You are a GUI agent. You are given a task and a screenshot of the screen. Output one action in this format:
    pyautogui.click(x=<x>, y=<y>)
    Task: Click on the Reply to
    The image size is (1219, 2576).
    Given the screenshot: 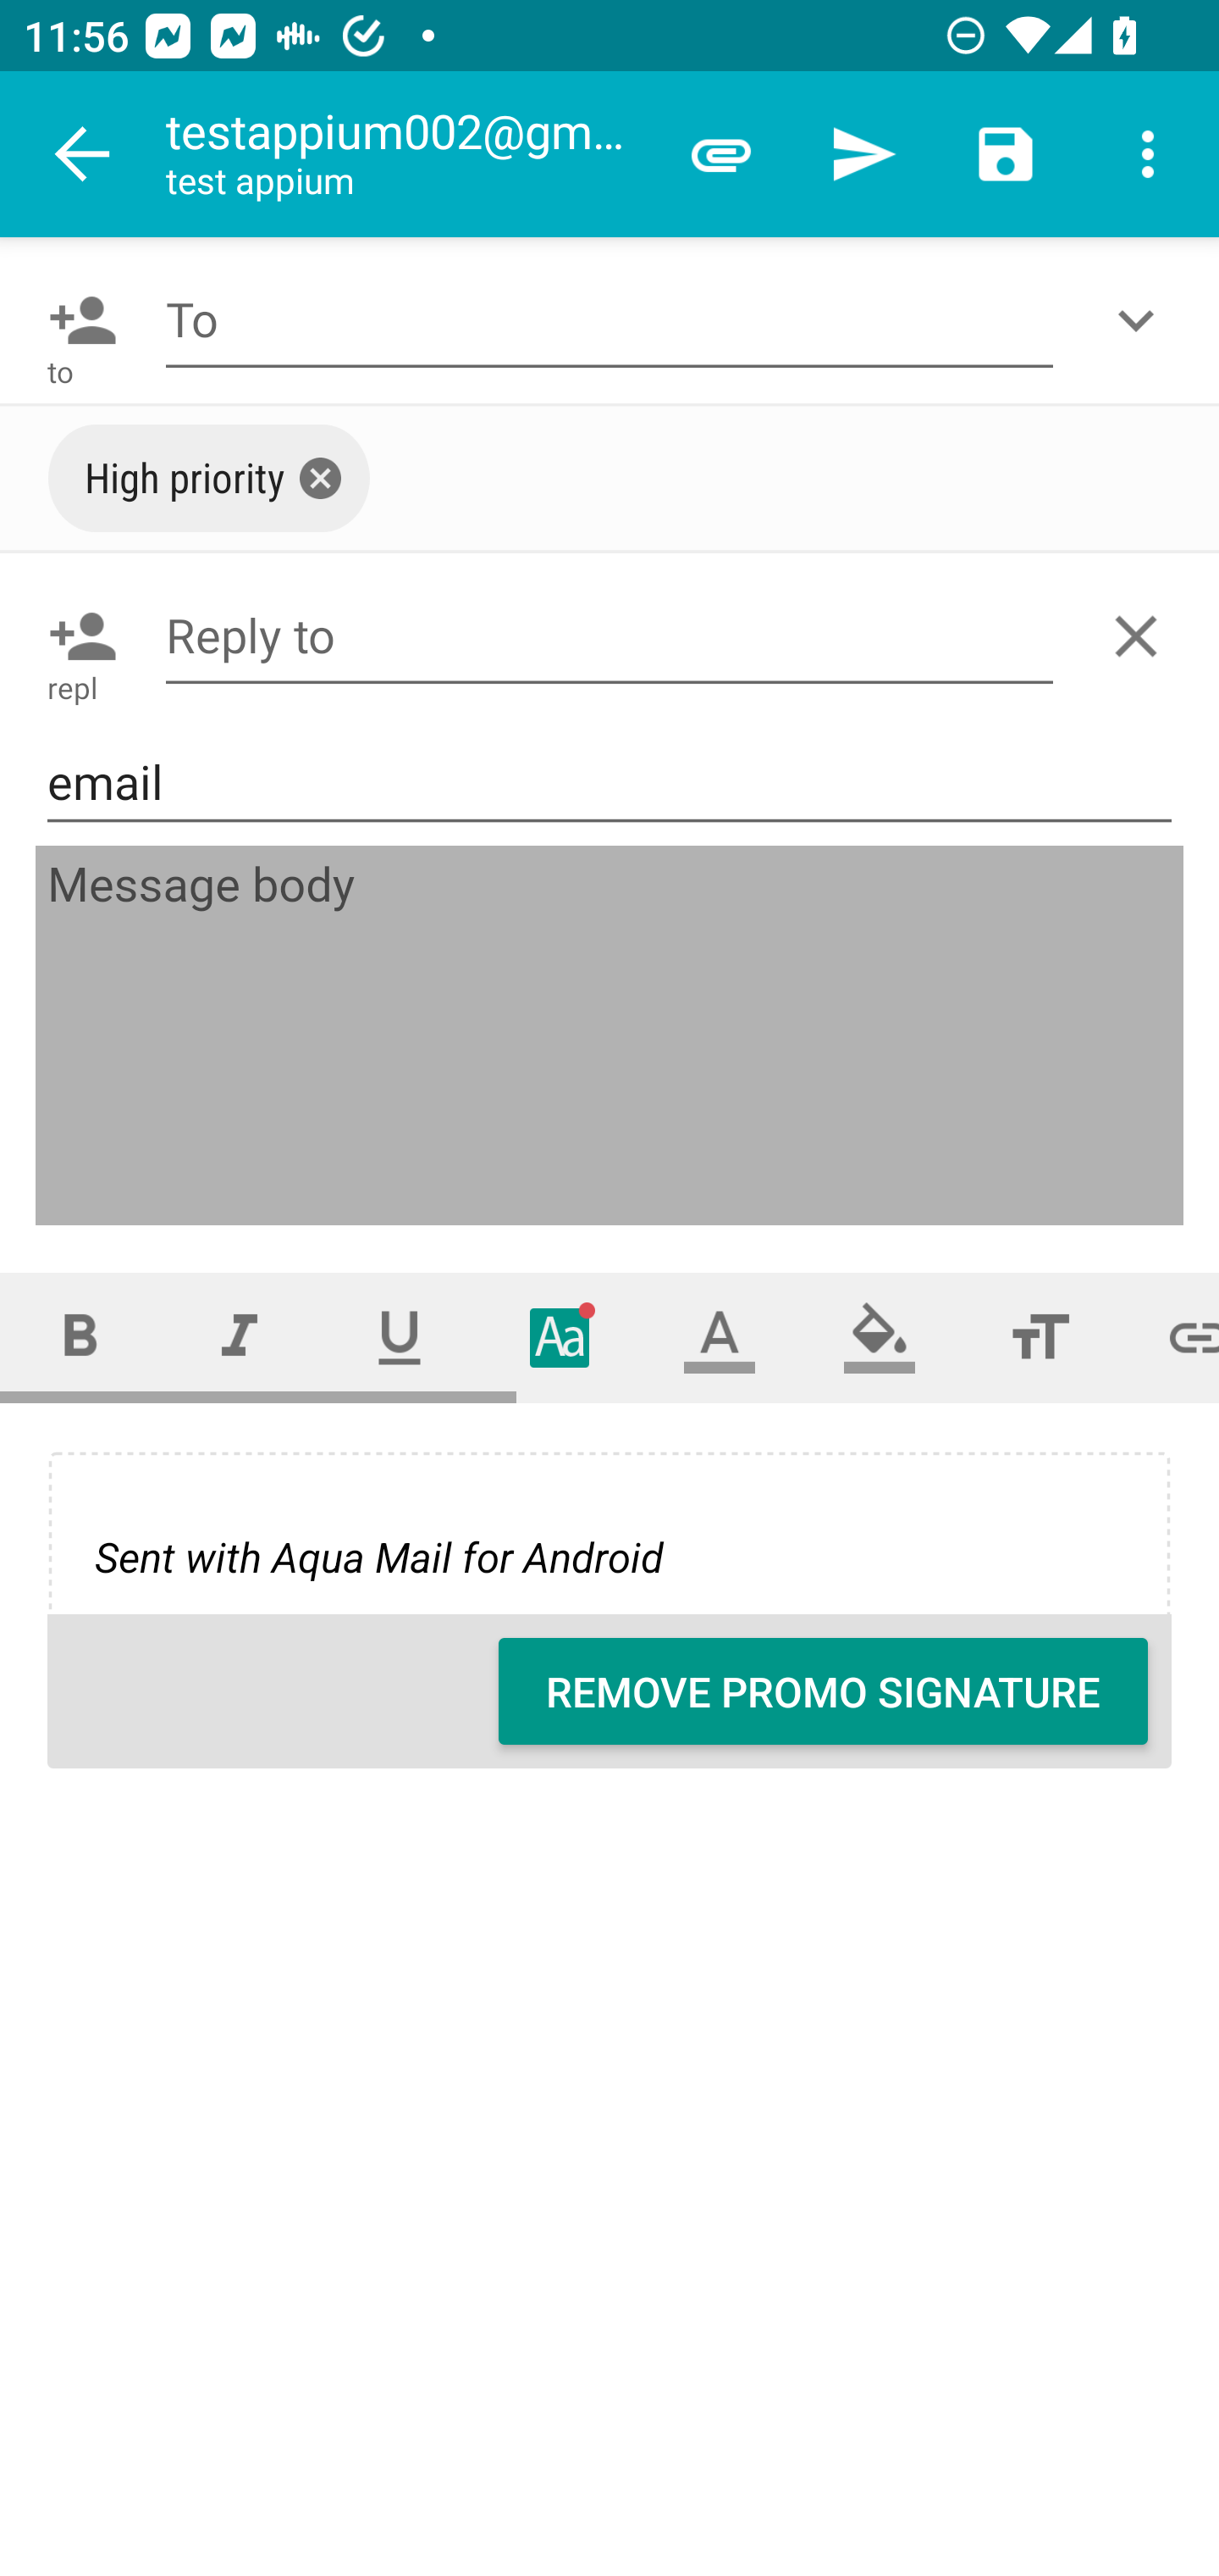 What is the action you would take?
    pyautogui.click(x=609, y=636)
    